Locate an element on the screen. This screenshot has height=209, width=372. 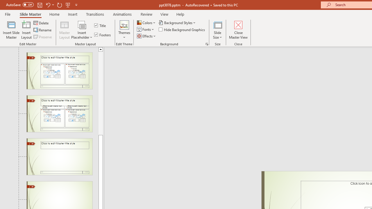
Slide Two Content Layout: used by no slides is located at coordinates (59, 71).